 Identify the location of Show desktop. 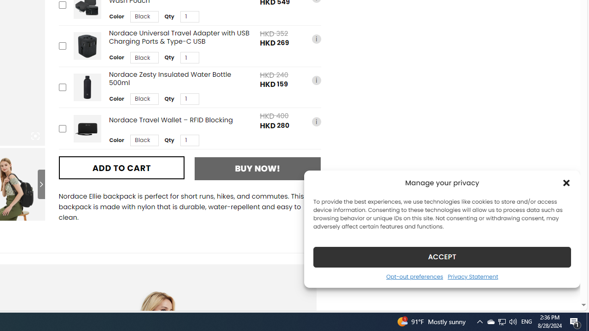
(588, 322).